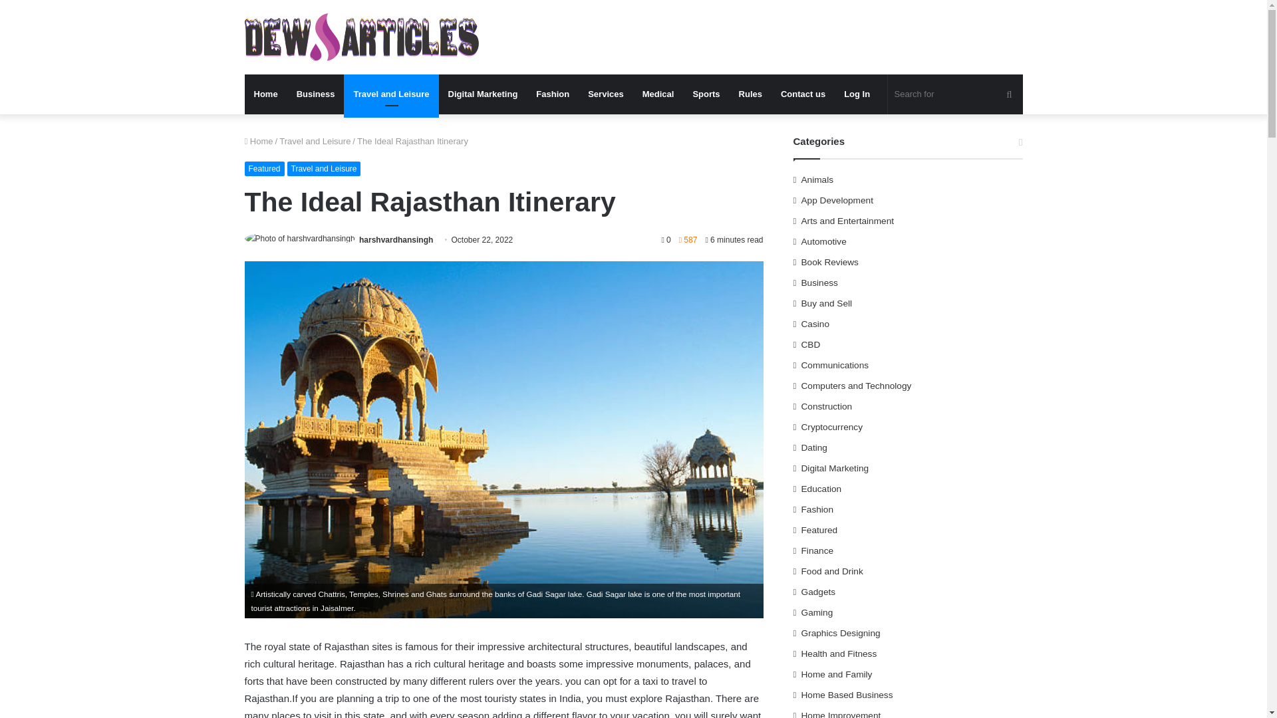  I want to click on Fashion, so click(552, 94).